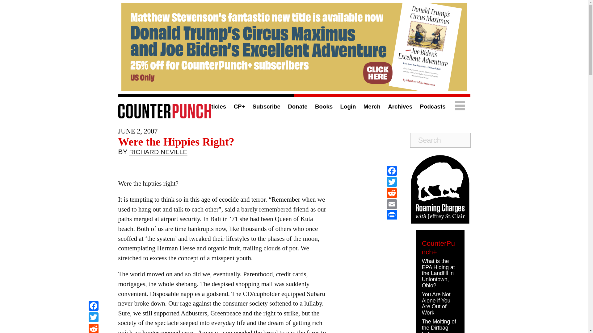 Image resolution: width=593 pixels, height=333 pixels. I want to click on Podcasts, so click(432, 106).